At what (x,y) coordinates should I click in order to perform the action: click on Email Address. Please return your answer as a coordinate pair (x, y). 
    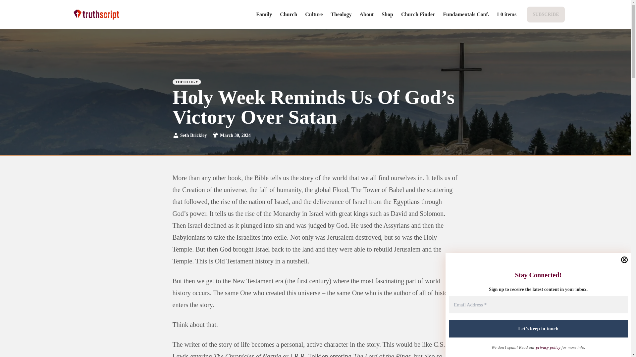
    Looking at the image, I should click on (538, 305).